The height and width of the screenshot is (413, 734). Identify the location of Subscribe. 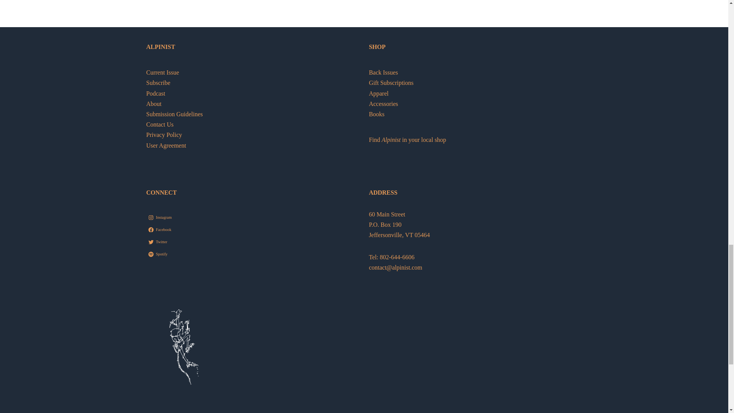
(158, 83).